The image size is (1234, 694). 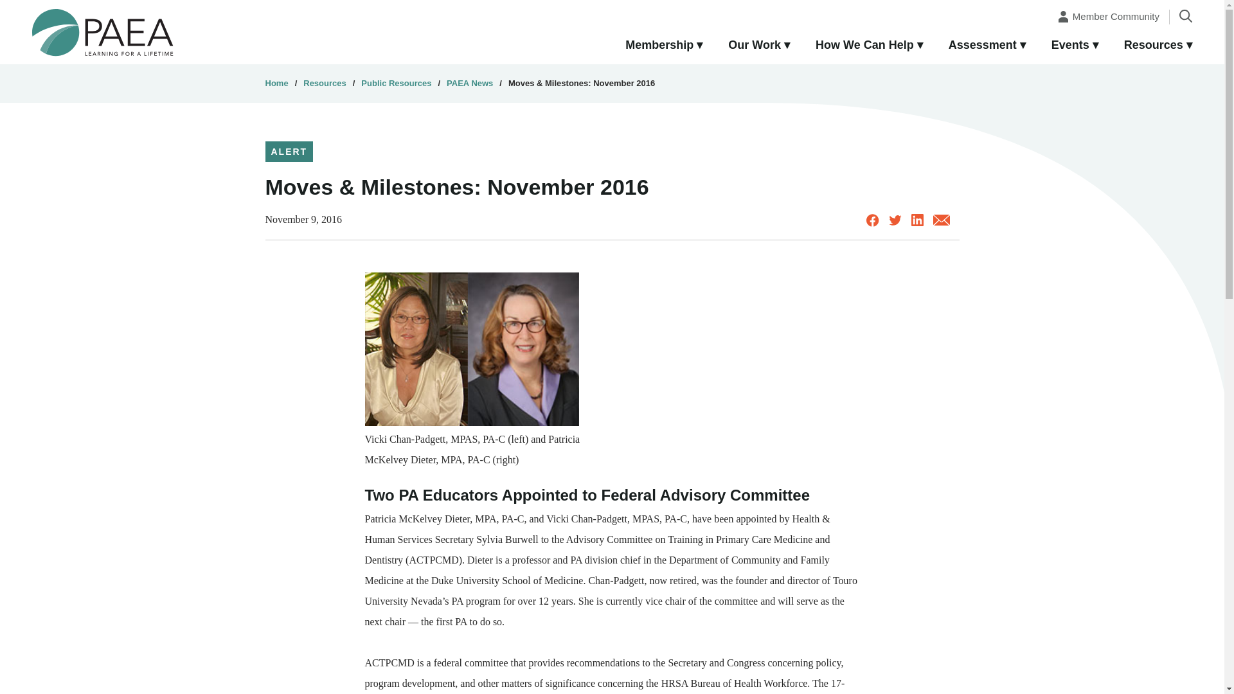 I want to click on Membership, so click(x=663, y=46).